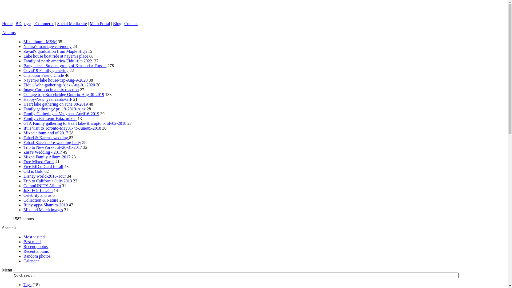 The height and width of the screenshot is (288, 512). I want to click on Mixed album-end of 2017, so click(46, 133).